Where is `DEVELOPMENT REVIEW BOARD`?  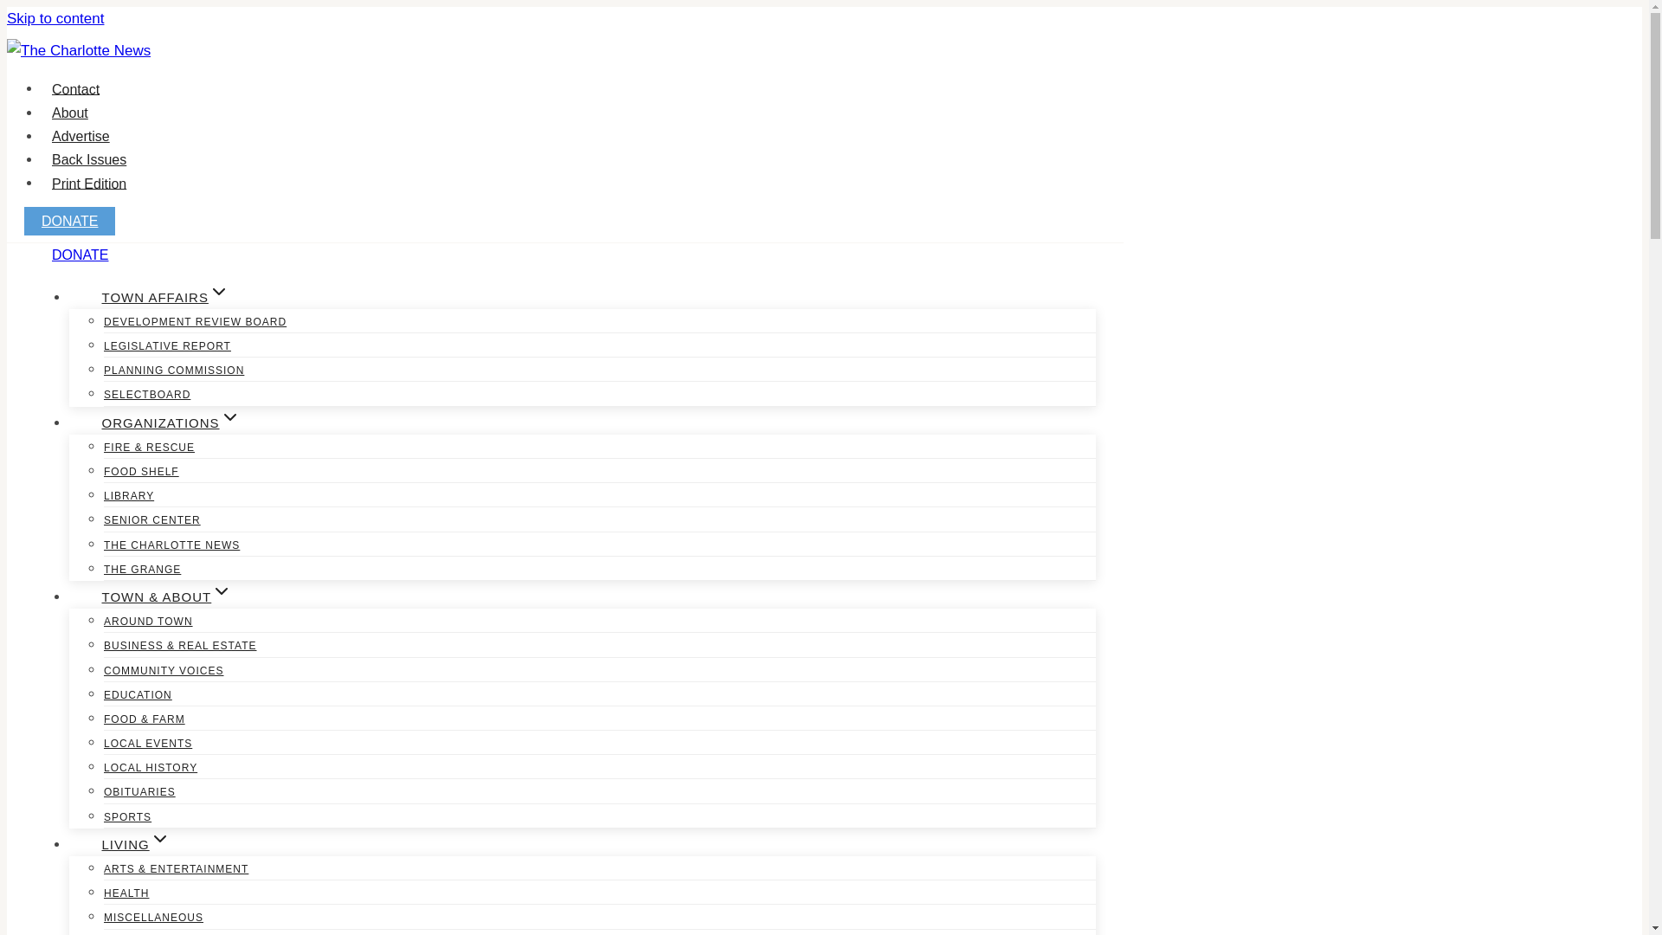 DEVELOPMENT REVIEW BOARD is located at coordinates (194, 322).